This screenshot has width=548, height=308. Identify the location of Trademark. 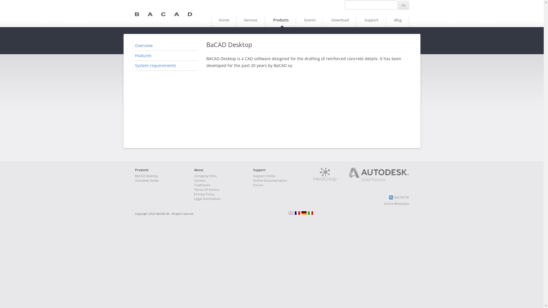
(202, 185).